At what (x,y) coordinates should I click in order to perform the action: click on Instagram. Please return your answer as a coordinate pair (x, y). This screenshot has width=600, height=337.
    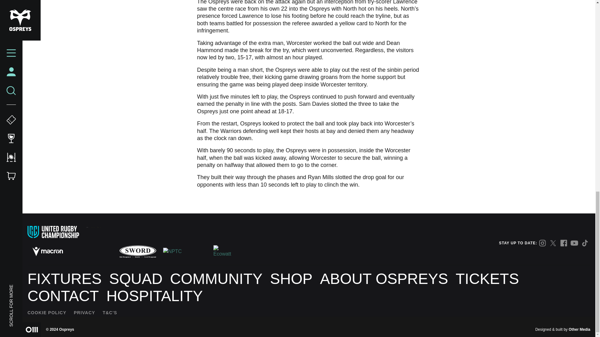
    Looking at the image, I should click on (542, 243).